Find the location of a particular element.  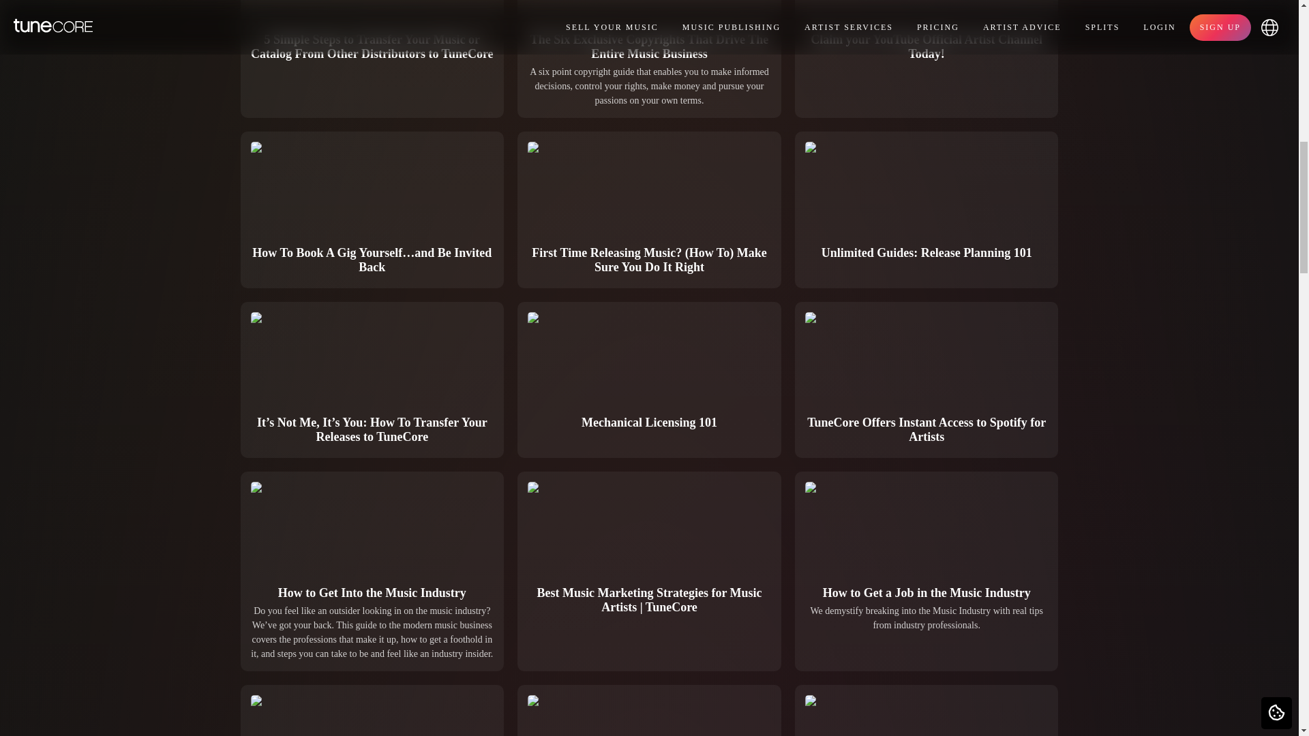

Mechanical Licensing 101 is located at coordinates (649, 380).